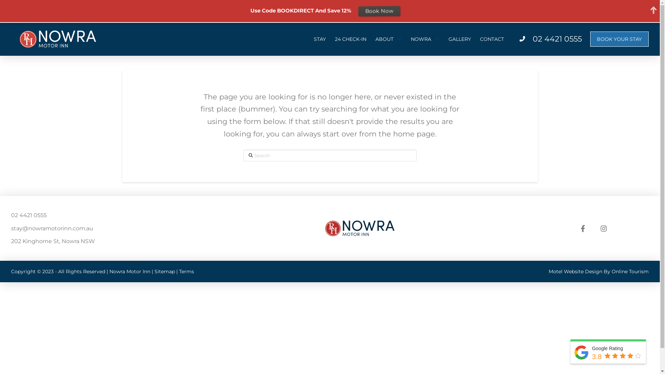 The height and width of the screenshot is (374, 665). I want to click on STAY, so click(320, 39).